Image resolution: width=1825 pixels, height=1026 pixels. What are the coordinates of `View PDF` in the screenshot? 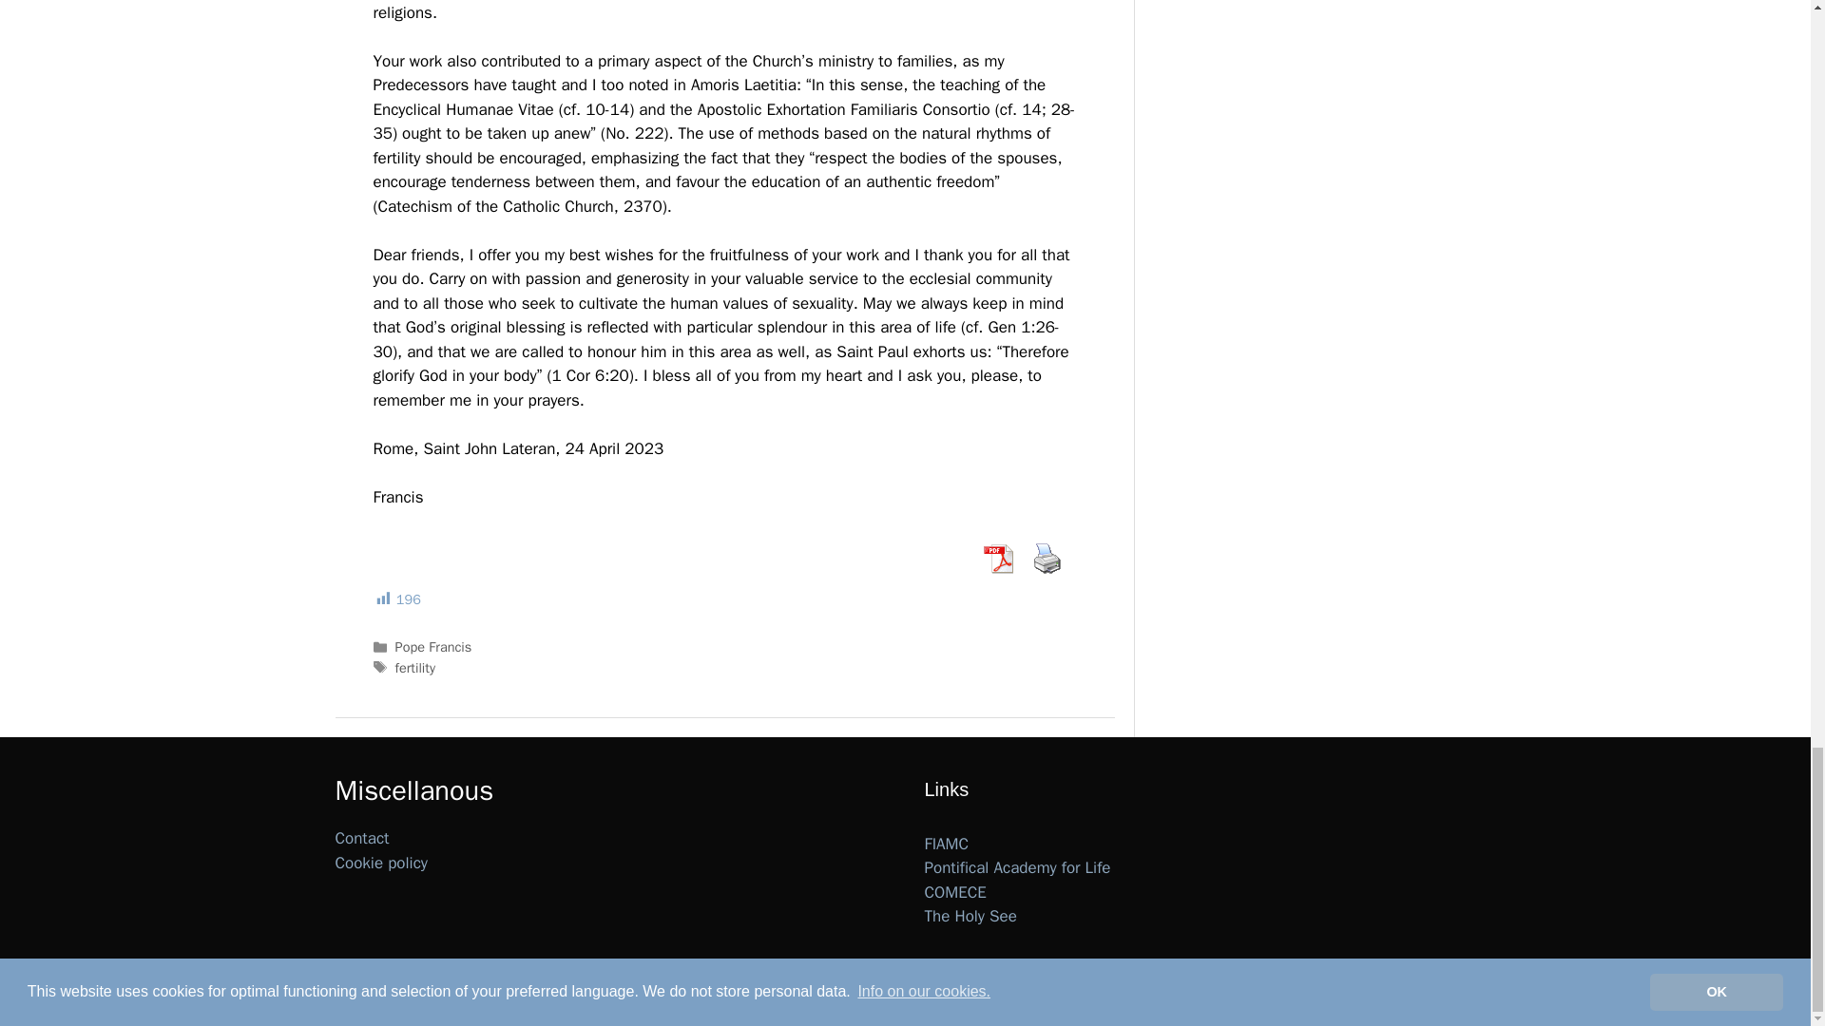 It's located at (996, 559).